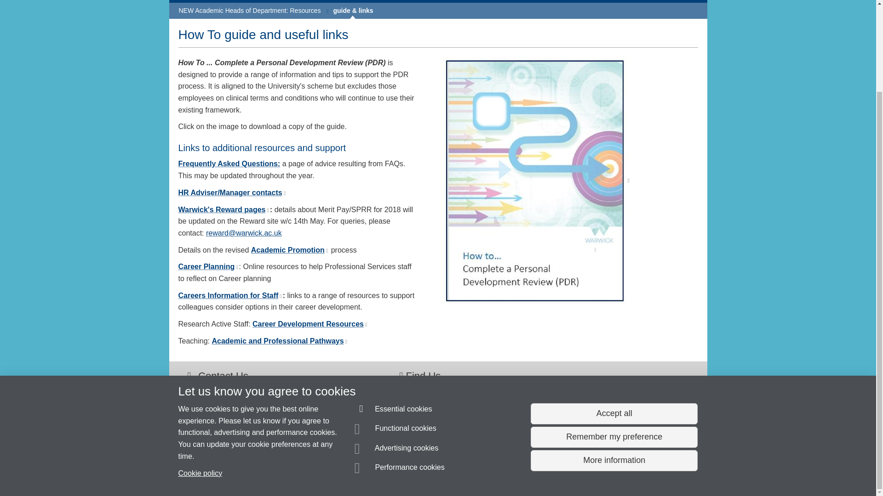 Image resolution: width=883 pixels, height=496 pixels. I want to click on Frequently Asked Questions:, so click(222, 473).